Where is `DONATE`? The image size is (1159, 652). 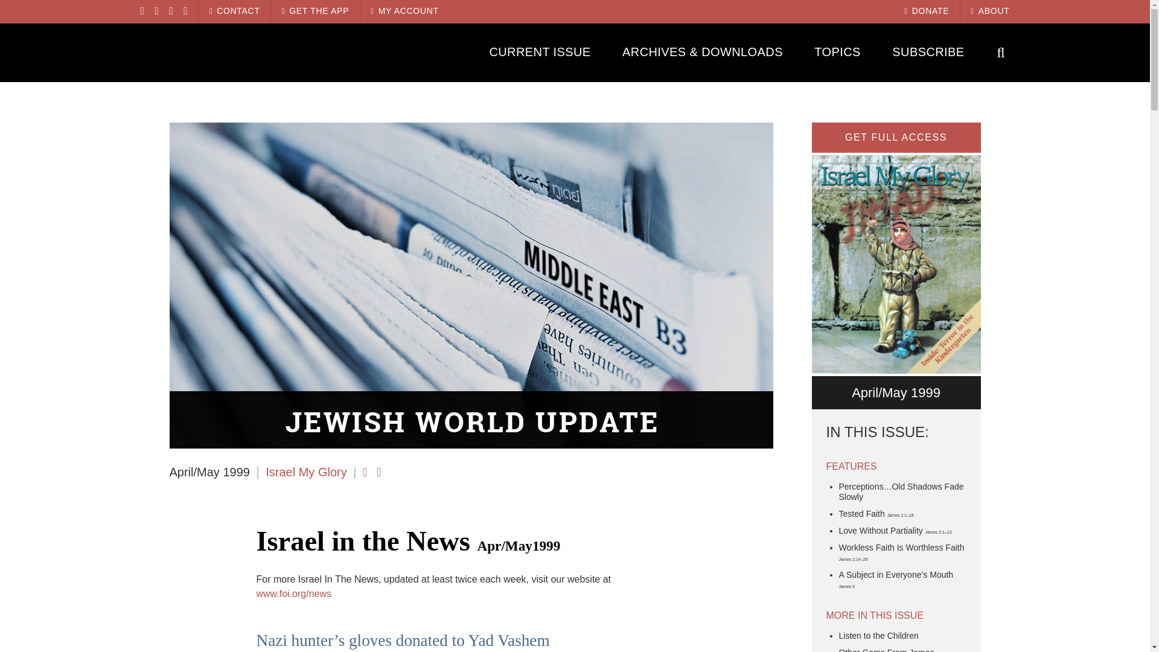
DONATE is located at coordinates (926, 11).